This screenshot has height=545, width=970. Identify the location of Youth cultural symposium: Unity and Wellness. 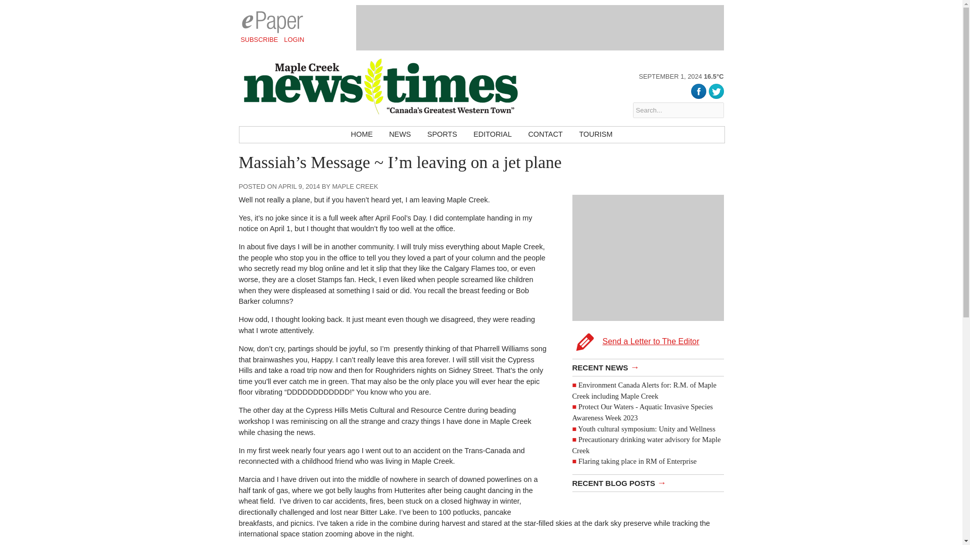
(647, 429).